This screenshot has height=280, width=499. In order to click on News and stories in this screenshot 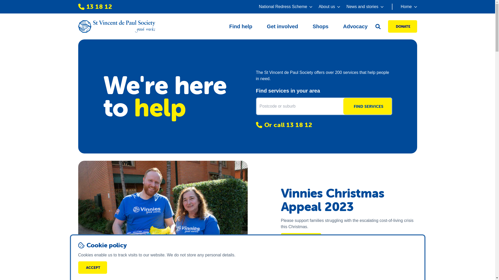, I will do `click(365, 7)`.